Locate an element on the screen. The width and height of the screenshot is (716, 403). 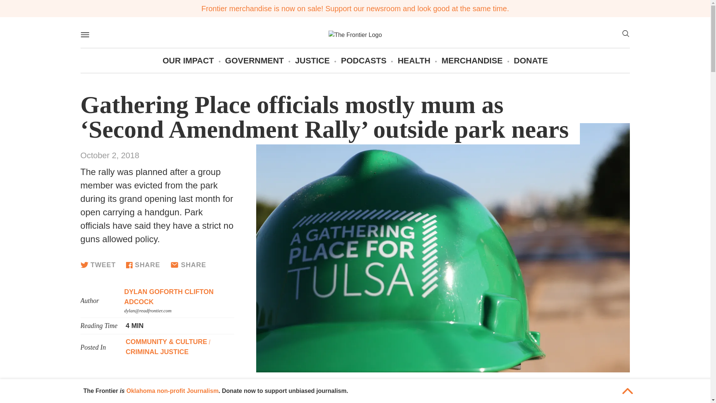
SHARE is located at coordinates (188, 265).